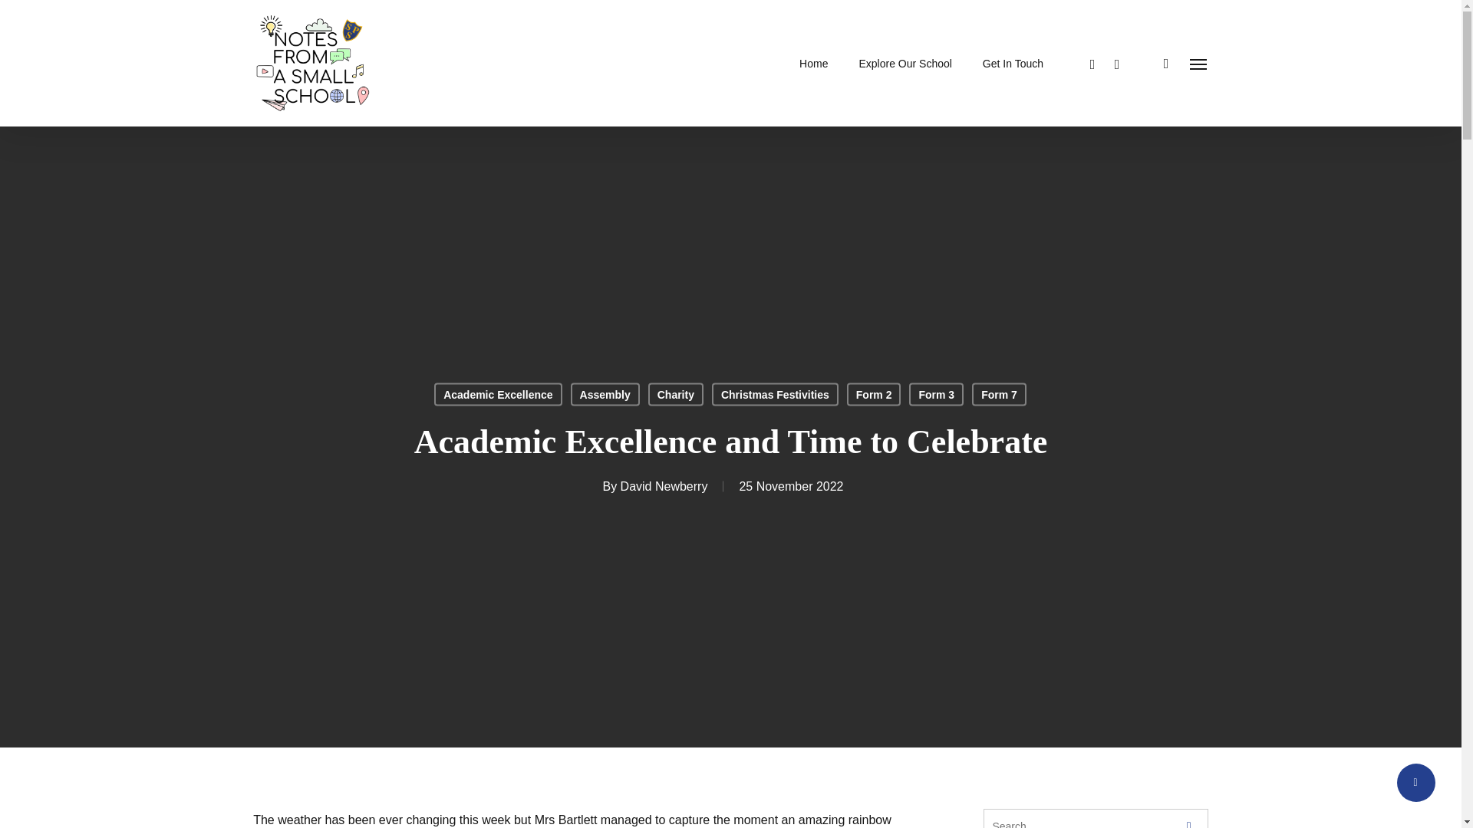  What do you see at coordinates (675, 395) in the screenshot?
I see `Charity` at bounding box center [675, 395].